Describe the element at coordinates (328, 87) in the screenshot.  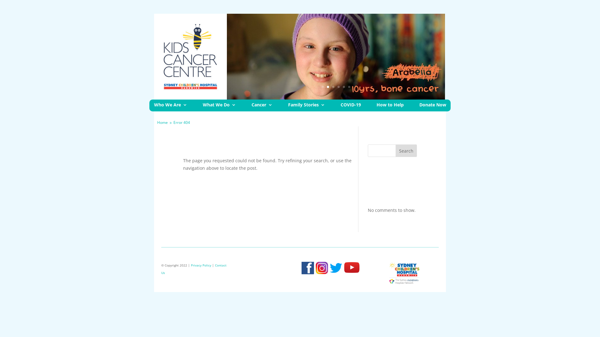
I see `2` at that location.